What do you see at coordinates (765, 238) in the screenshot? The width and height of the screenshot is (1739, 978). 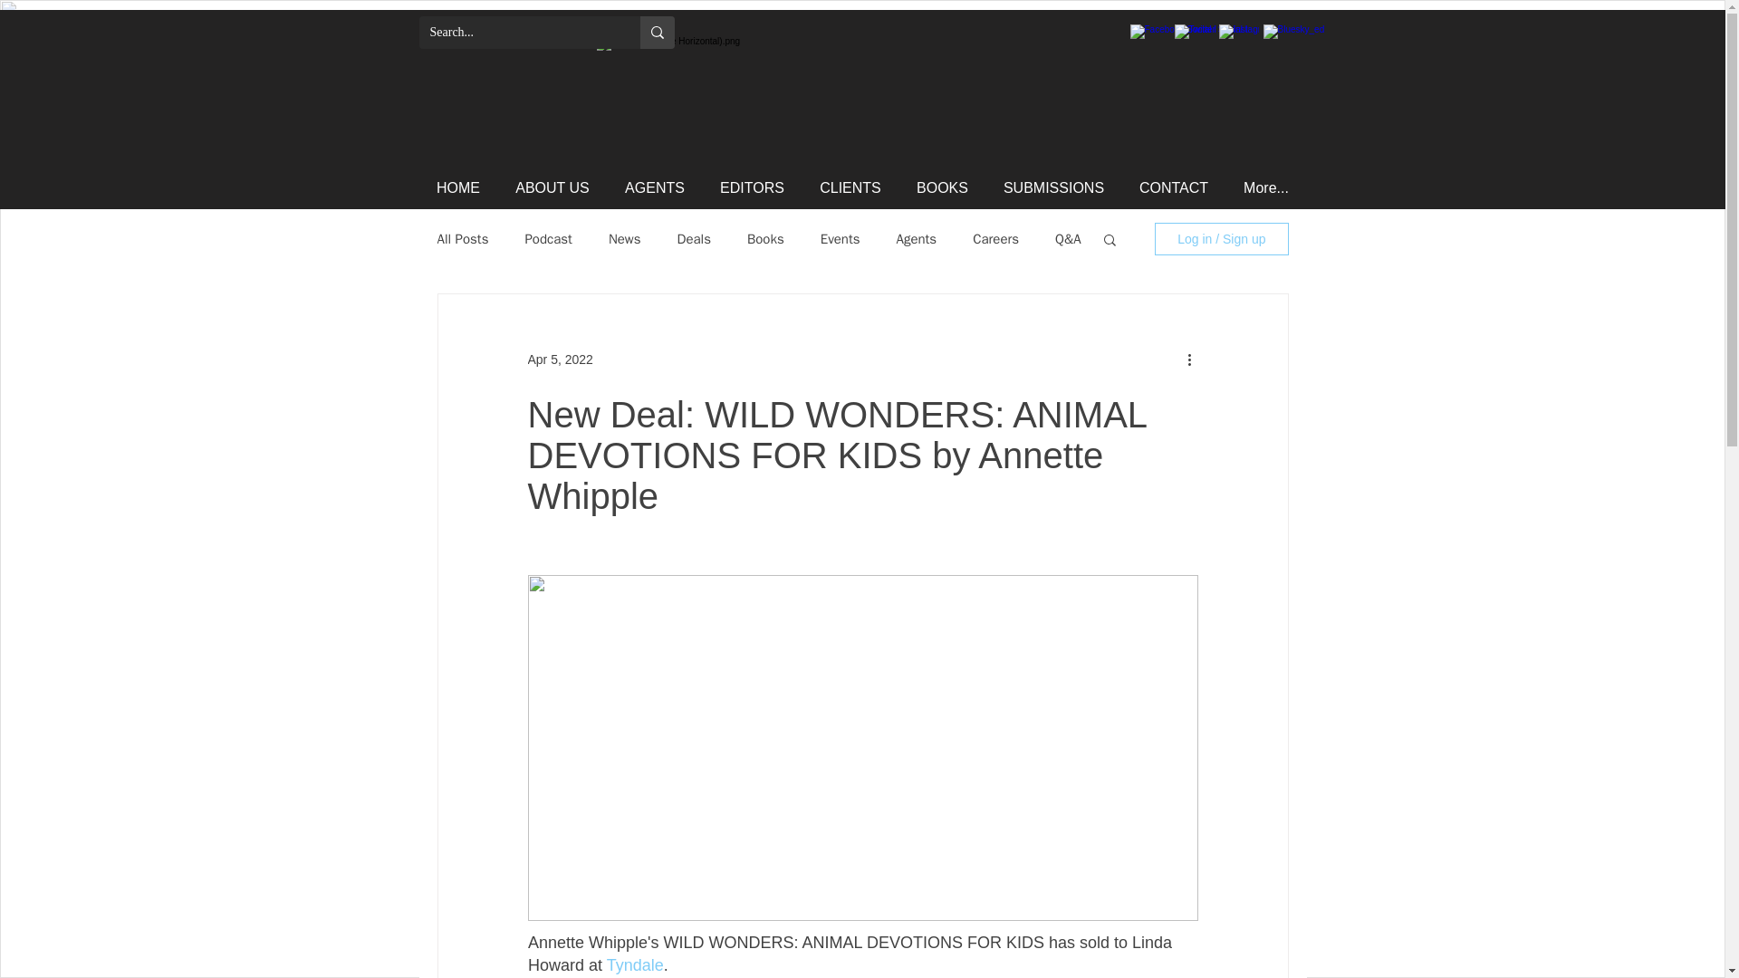 I see `Books` at bounding box center [765, 238].